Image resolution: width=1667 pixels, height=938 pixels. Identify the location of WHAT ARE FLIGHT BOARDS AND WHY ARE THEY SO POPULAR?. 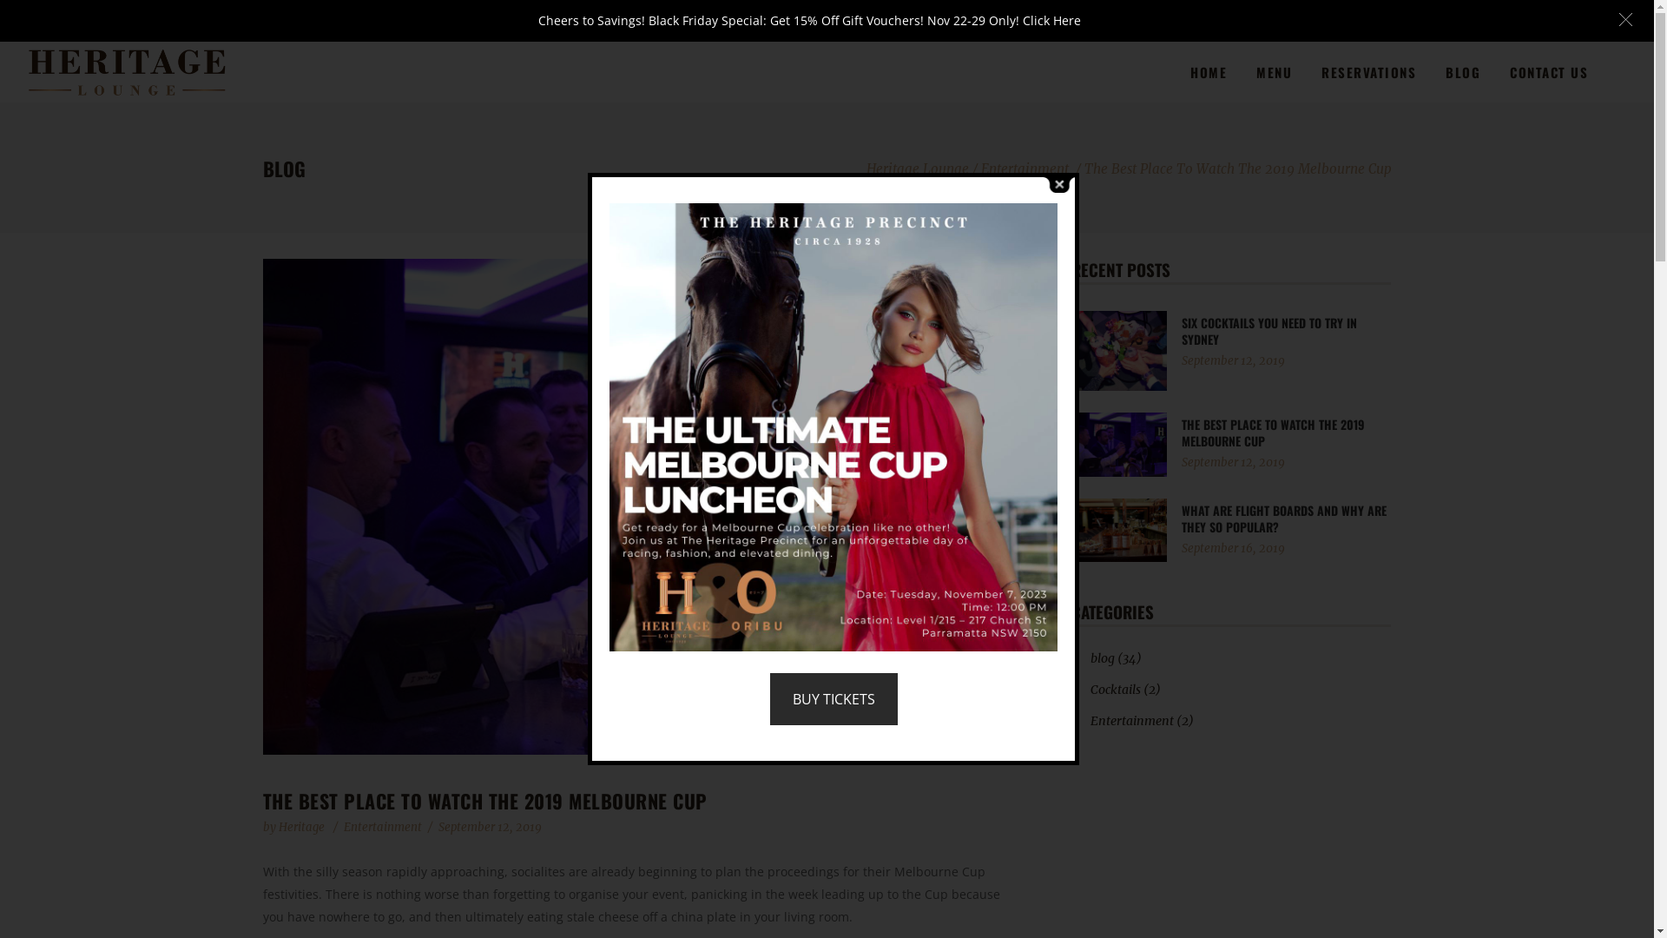
(1284, 519).